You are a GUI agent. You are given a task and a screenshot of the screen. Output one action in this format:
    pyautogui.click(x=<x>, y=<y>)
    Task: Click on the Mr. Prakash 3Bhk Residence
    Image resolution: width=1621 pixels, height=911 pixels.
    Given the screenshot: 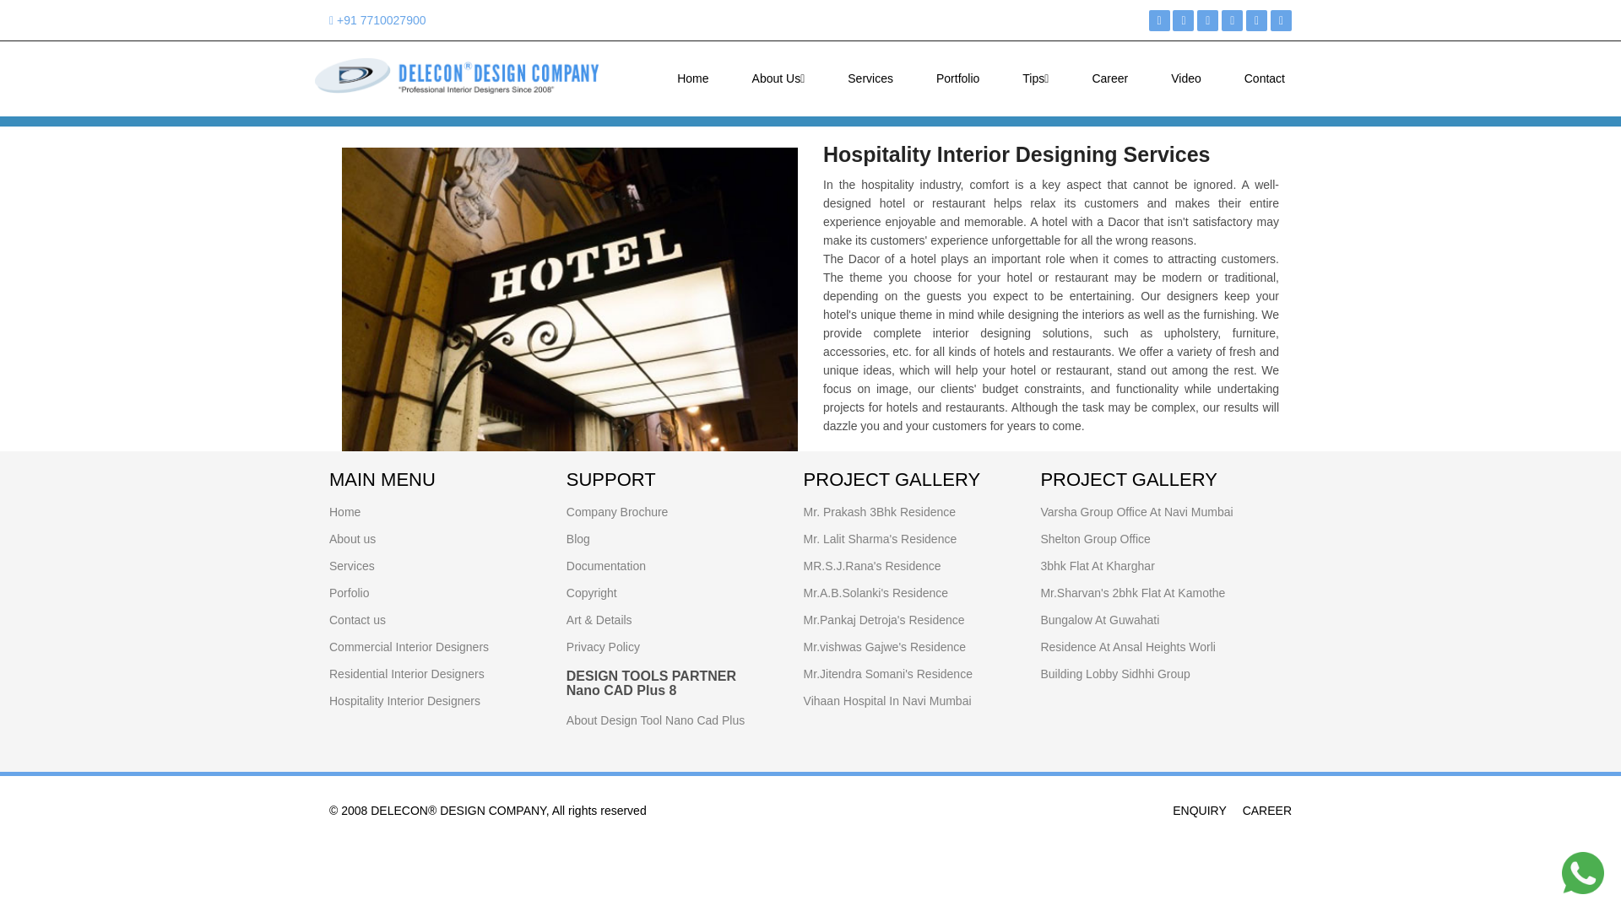 What is the action you would take?
    pyautogui.click(x=880, y=511)
    